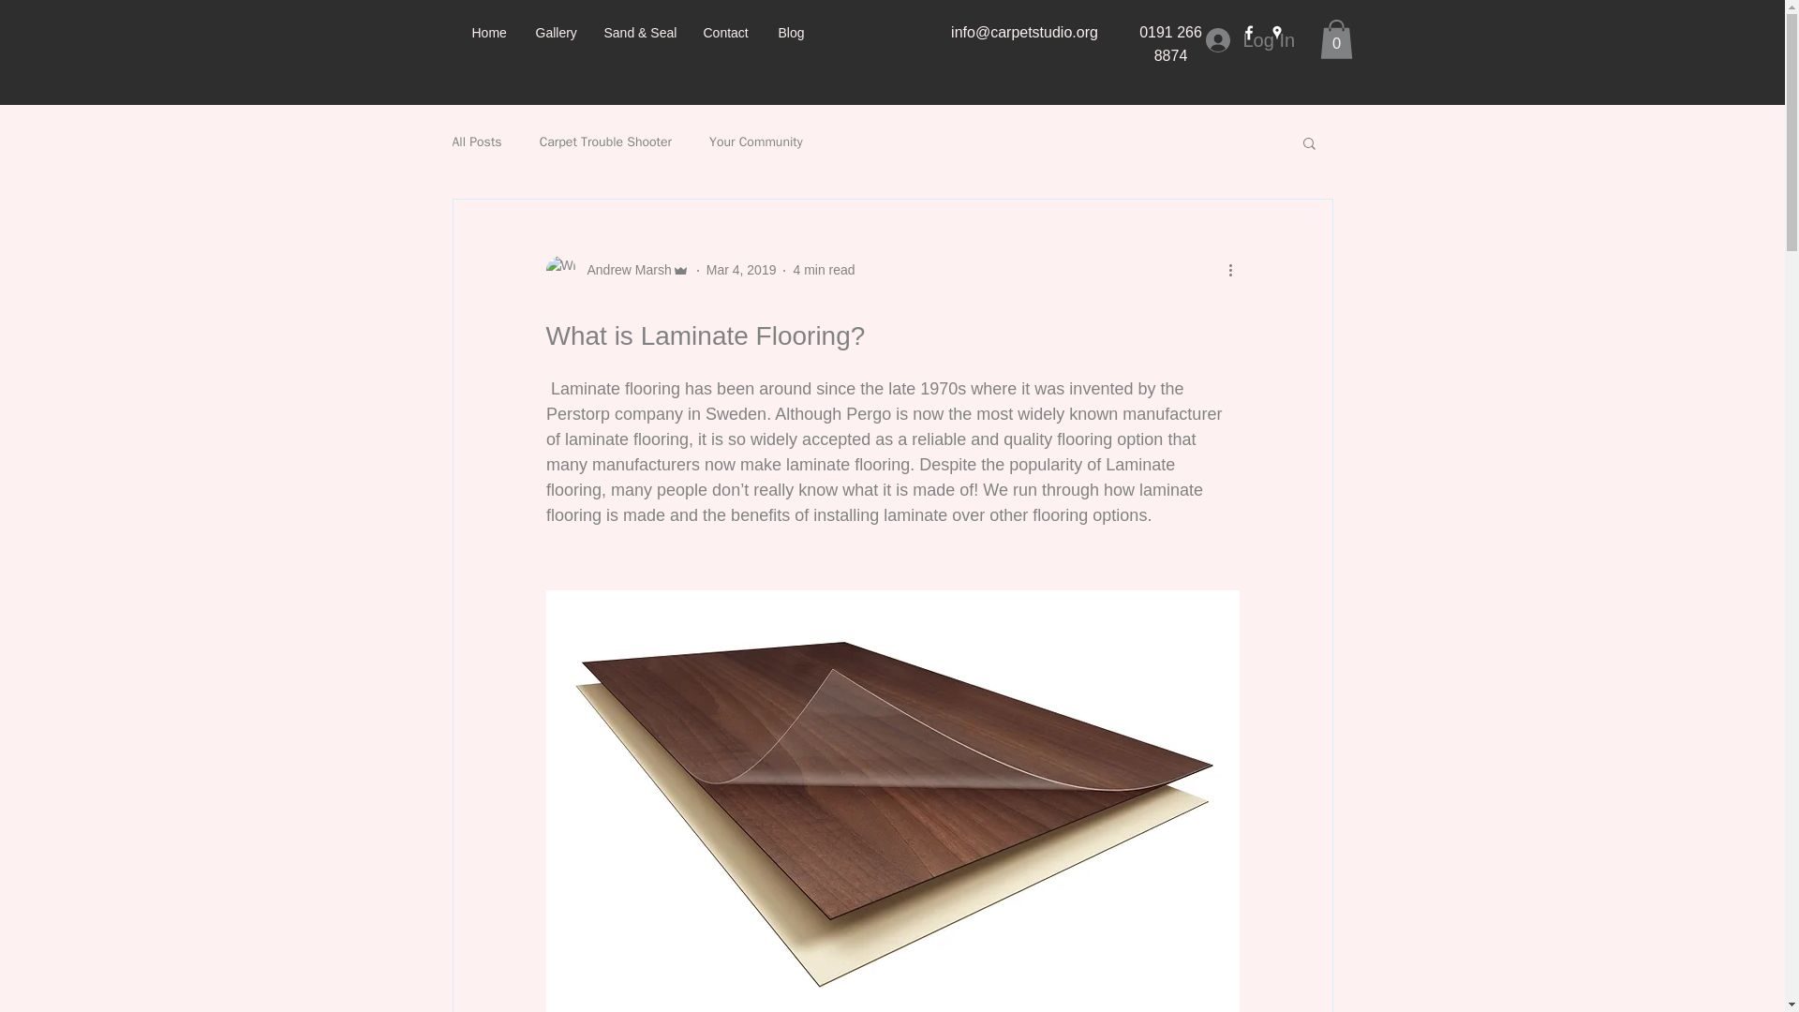 Image resolution: width=1799 pixels, height=1012 pixels. Describe the element at coordinates (727, 32) in the screenshot. I see `Contact` at that location.